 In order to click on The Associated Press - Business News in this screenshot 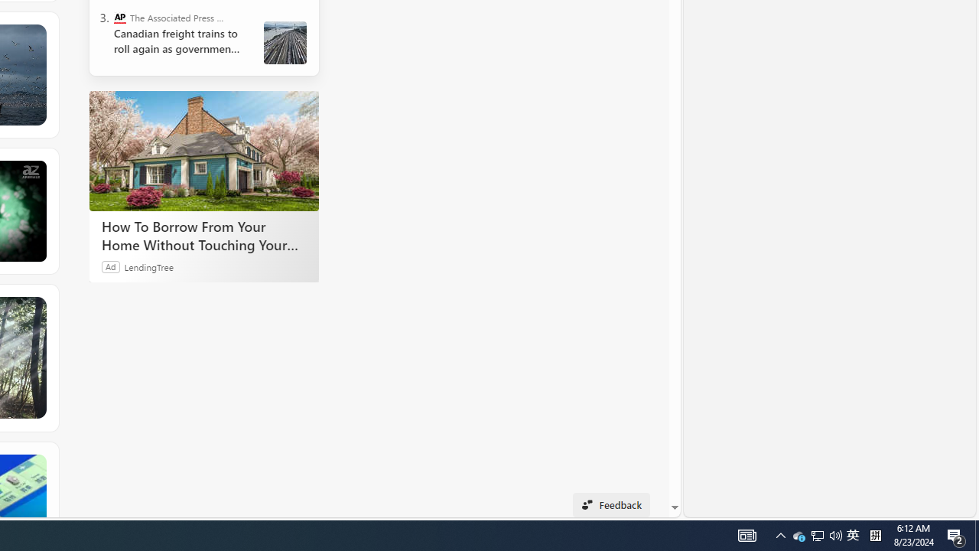, I will do `click(119, 17)`.